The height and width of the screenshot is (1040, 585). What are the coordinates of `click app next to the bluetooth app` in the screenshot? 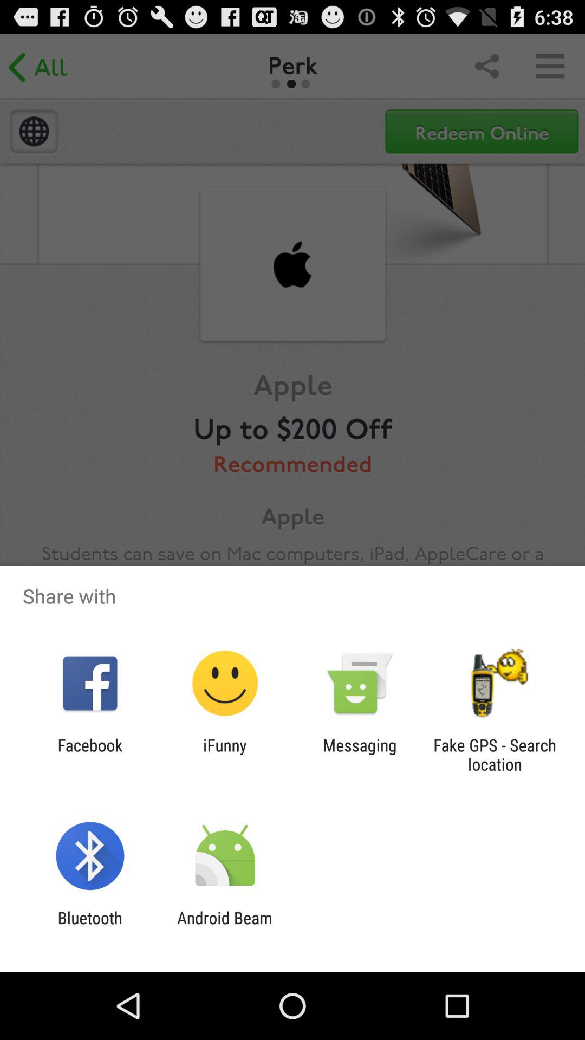 It's located at (224, 927).